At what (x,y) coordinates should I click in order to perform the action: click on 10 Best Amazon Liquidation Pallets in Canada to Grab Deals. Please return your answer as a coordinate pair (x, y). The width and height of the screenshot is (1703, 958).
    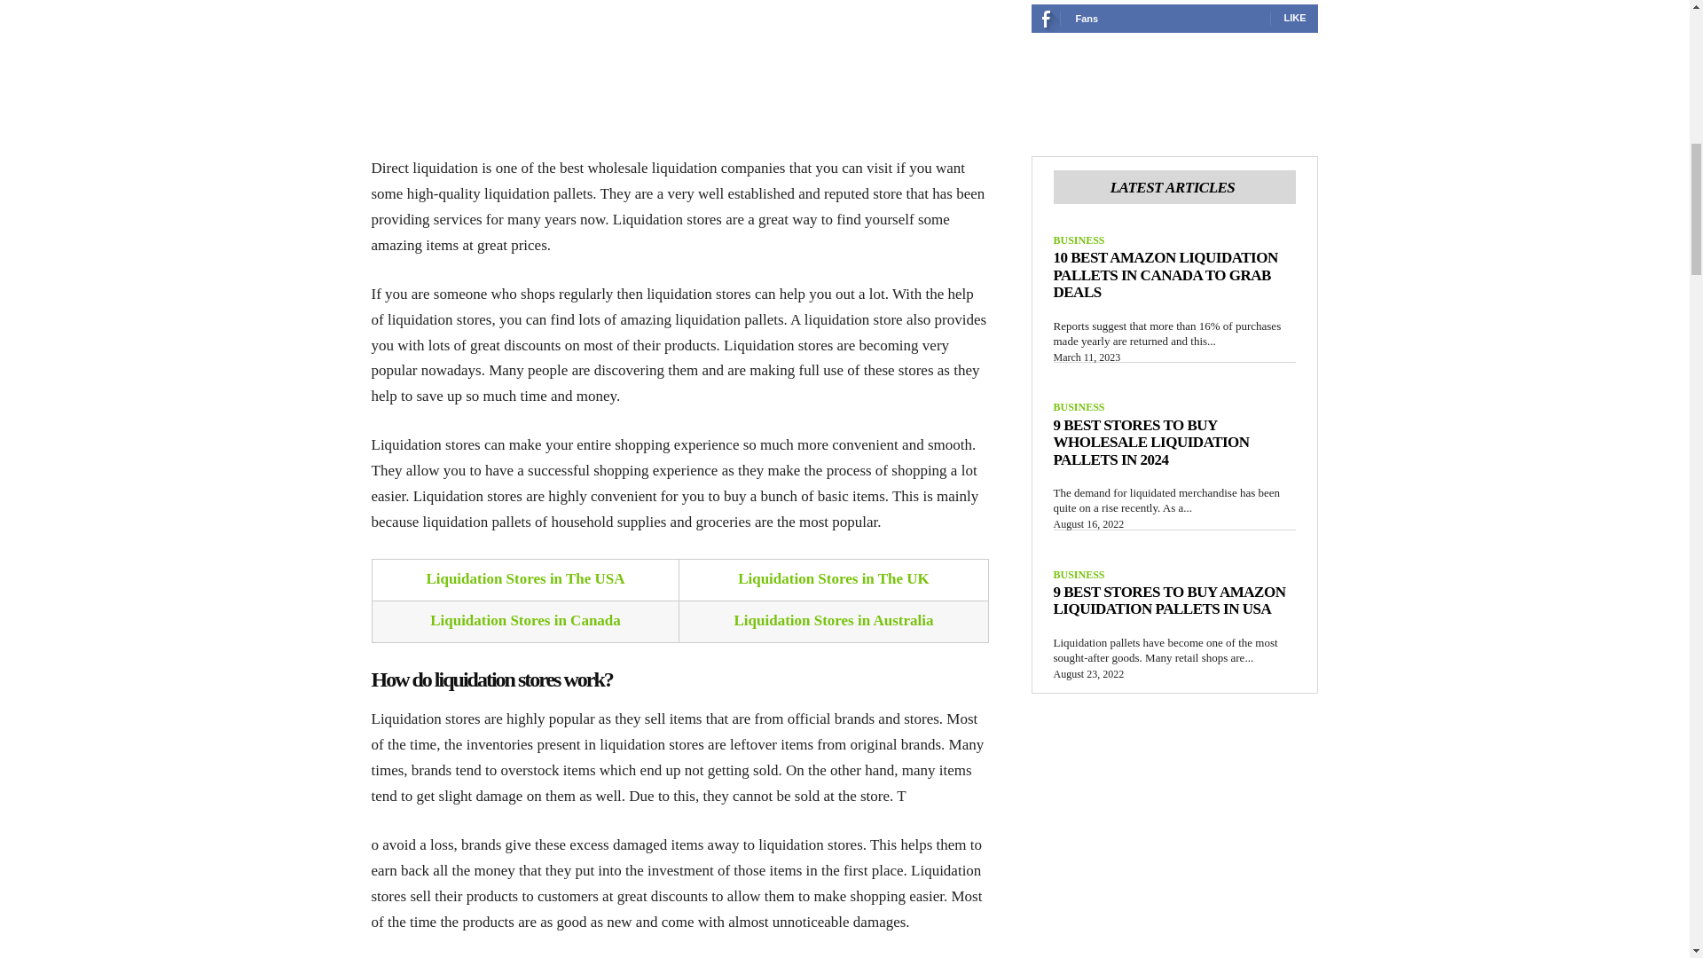
    Looking at the image, I should click on (1165, 275).